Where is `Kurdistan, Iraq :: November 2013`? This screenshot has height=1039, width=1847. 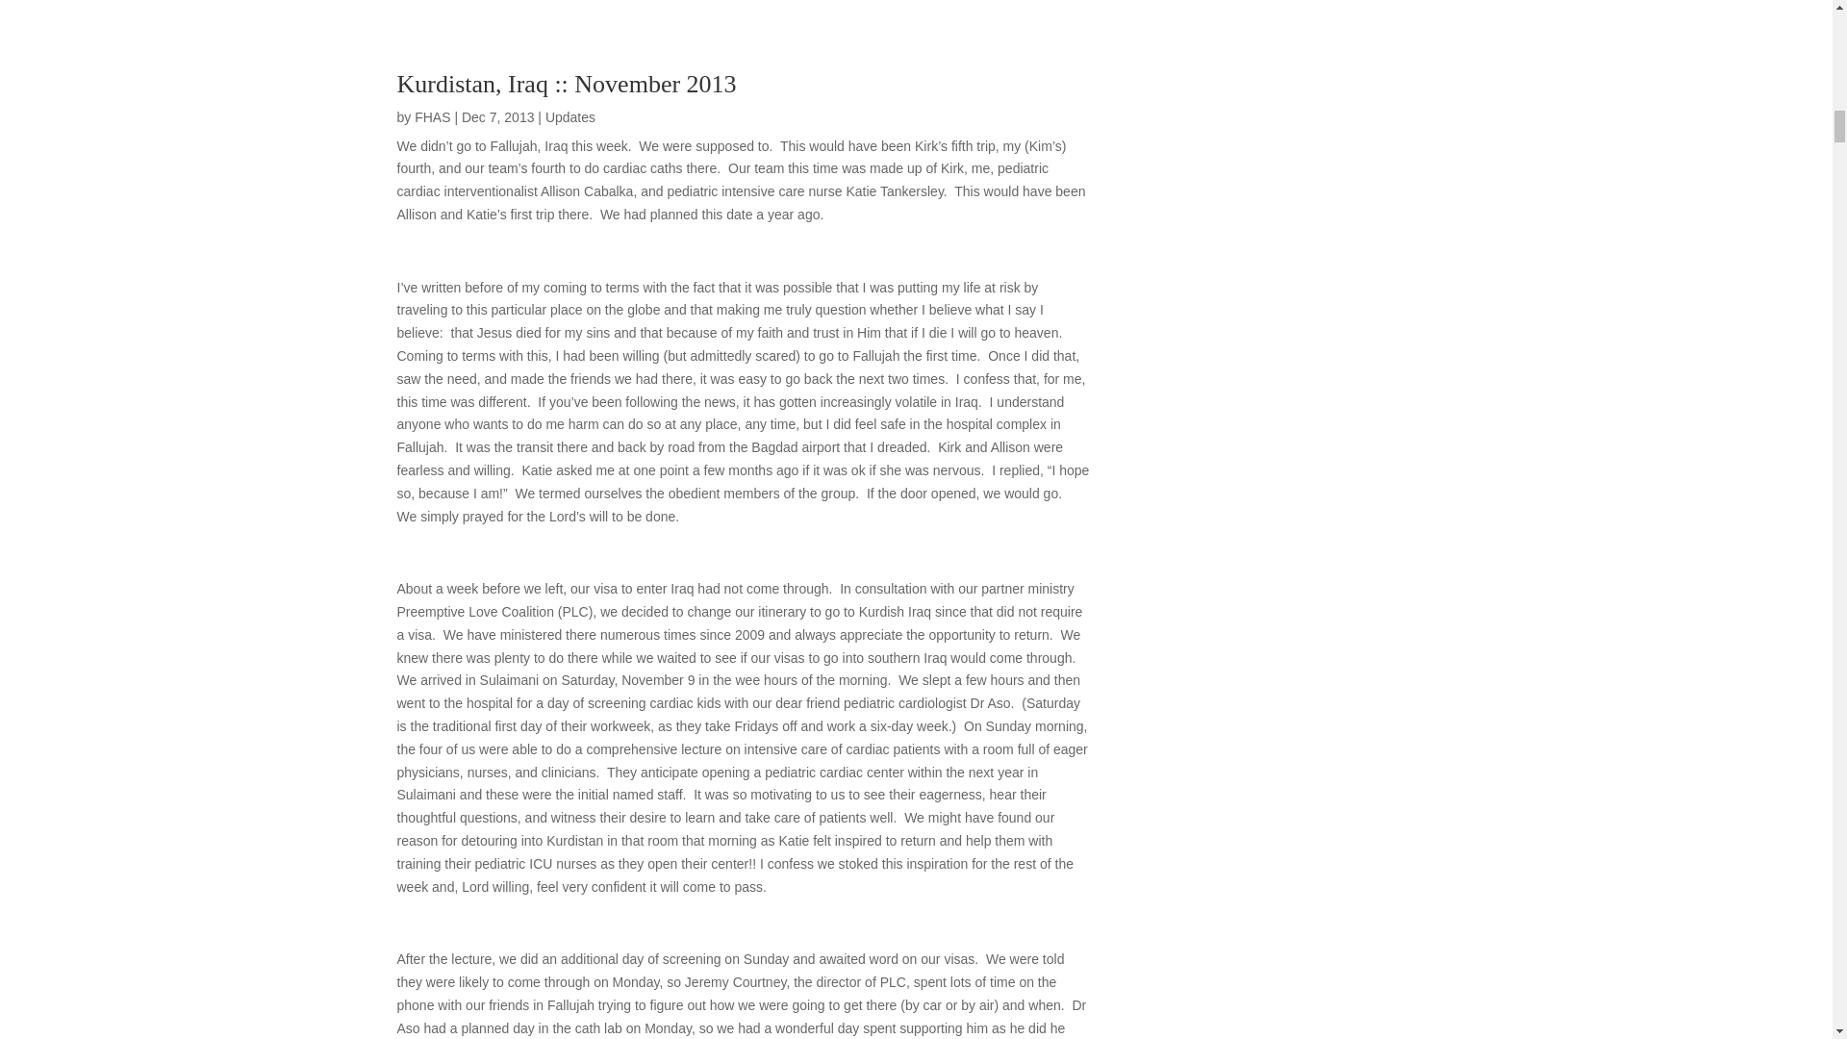
Kurdistan, Iraq :: November 2013 is located at coordinates (566, 84).